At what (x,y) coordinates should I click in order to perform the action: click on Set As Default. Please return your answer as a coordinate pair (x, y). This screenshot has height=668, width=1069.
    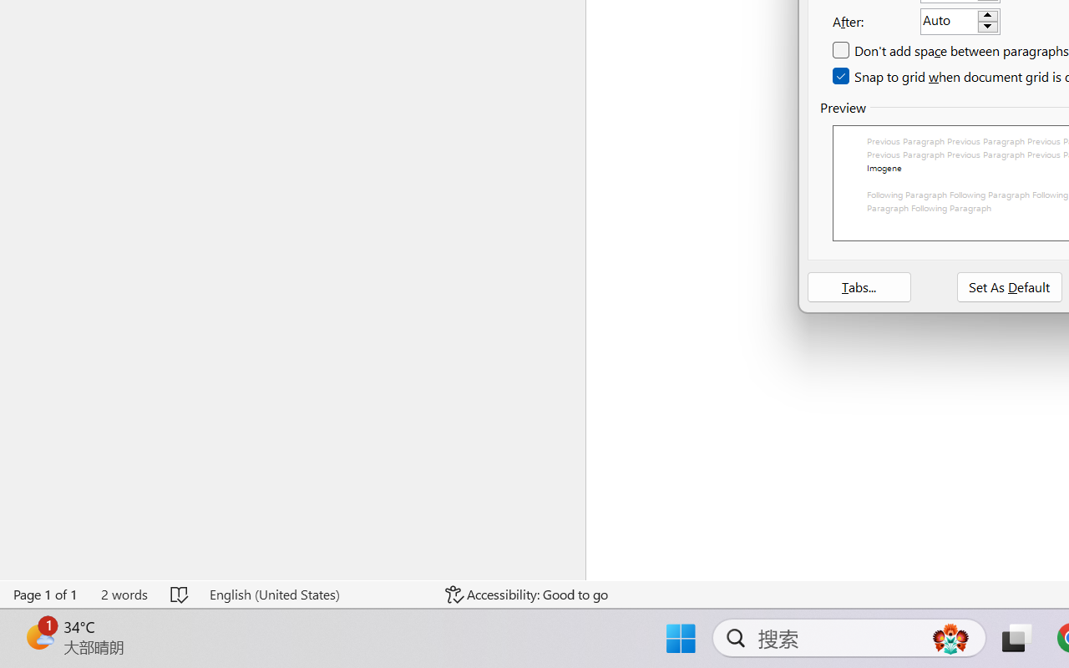
    Looking at the image, I should click on (1010, 287).